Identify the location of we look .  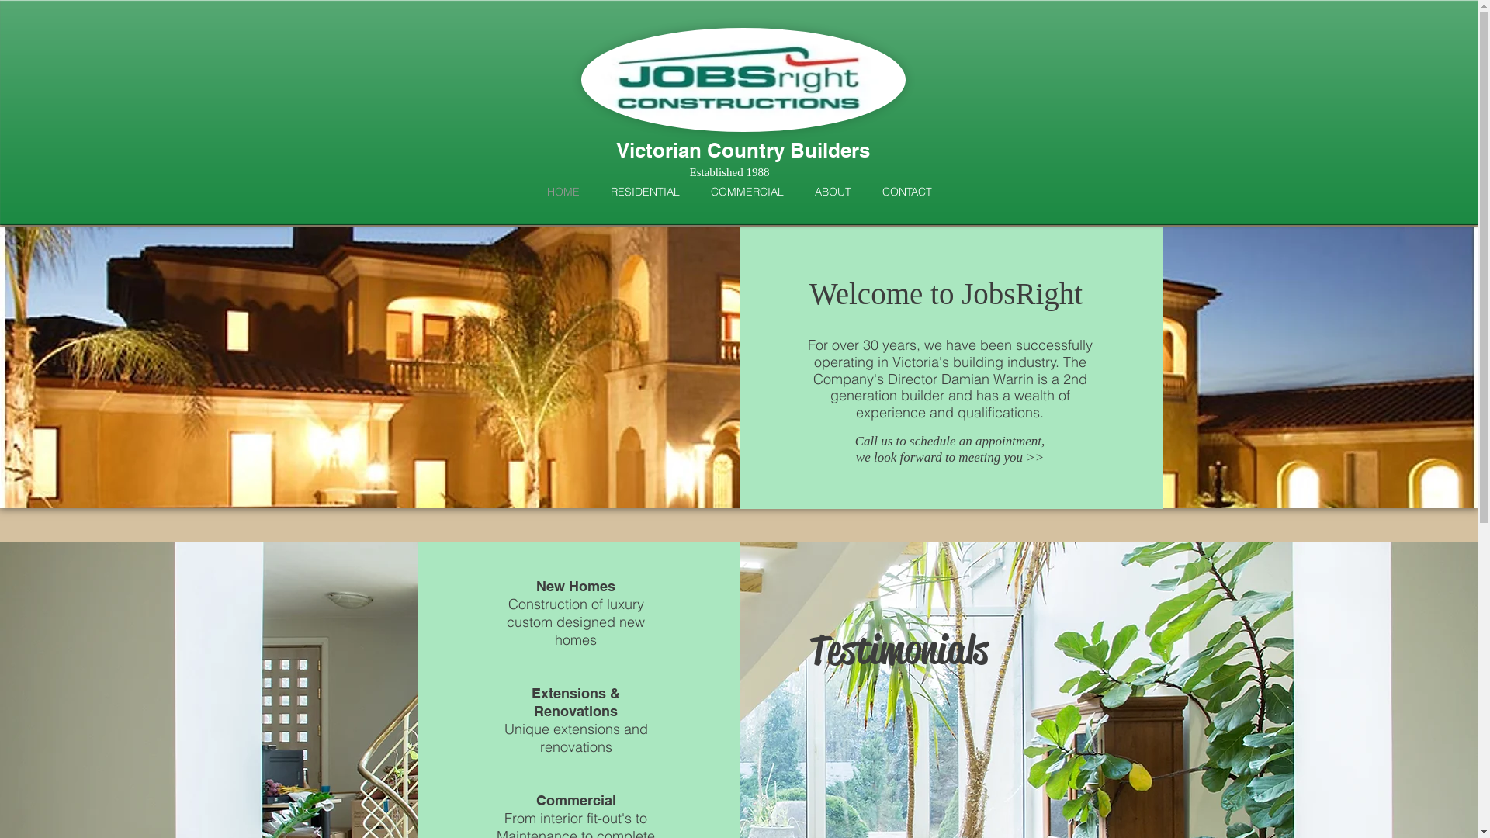
(878, 458).